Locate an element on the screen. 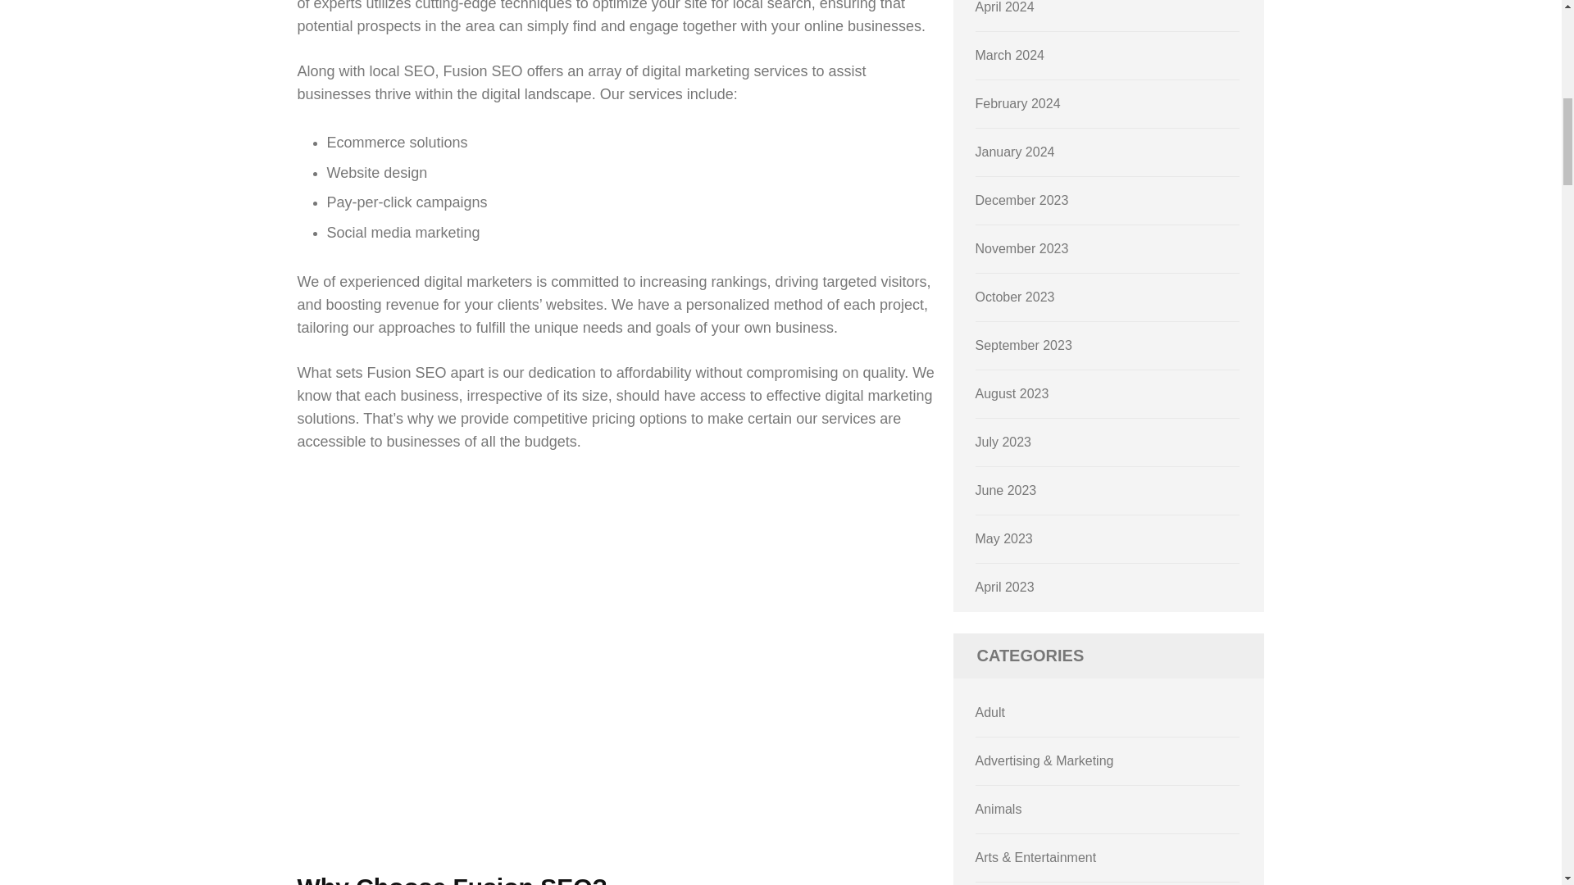 This screenshot has height=885, width=1574. July 2023 is located at coordinates (1003, 442).